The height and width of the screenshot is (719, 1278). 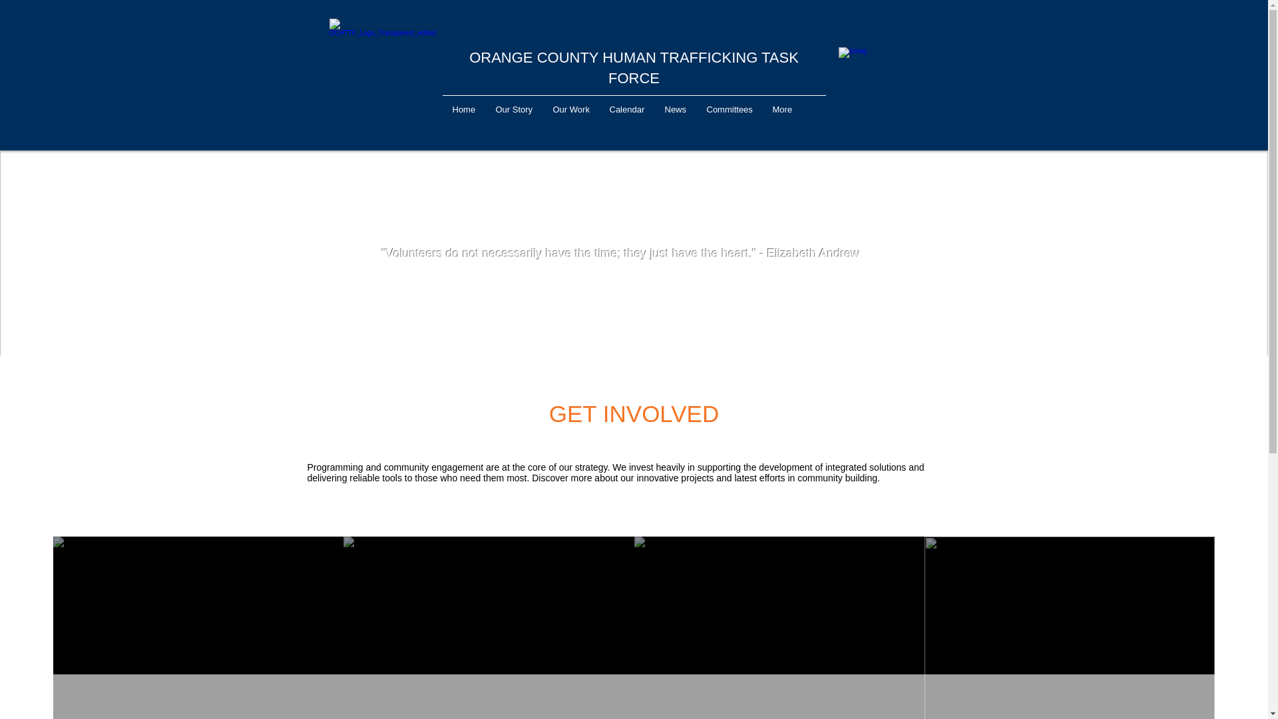 What do you see at coordinates (729, 110) in the screenshot?
I see `Committees` at bounding box center [729, 110].